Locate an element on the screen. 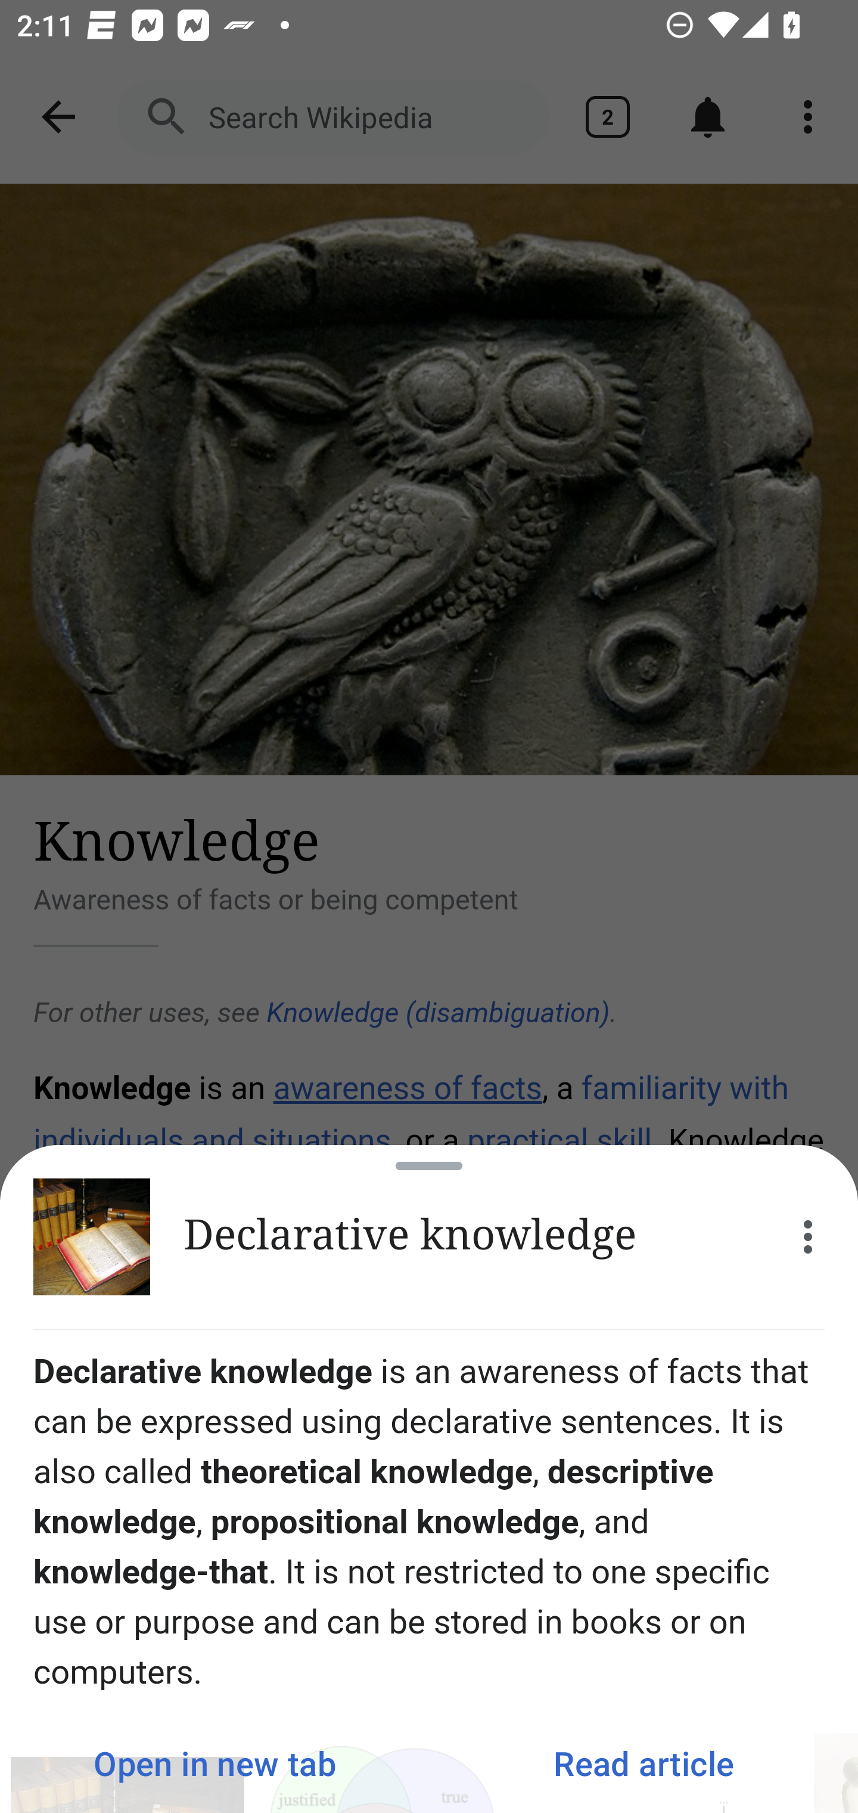 The image size is (858, 1813). Read article is located at coordinates (643, 1763).